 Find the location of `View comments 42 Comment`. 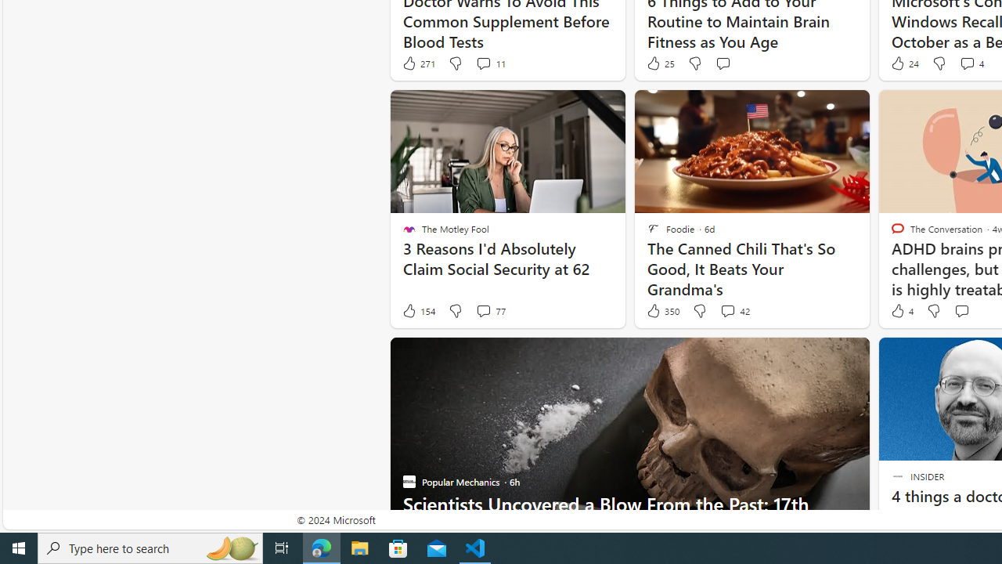

View comments 42 Comment is located at coordinates (734, 311).